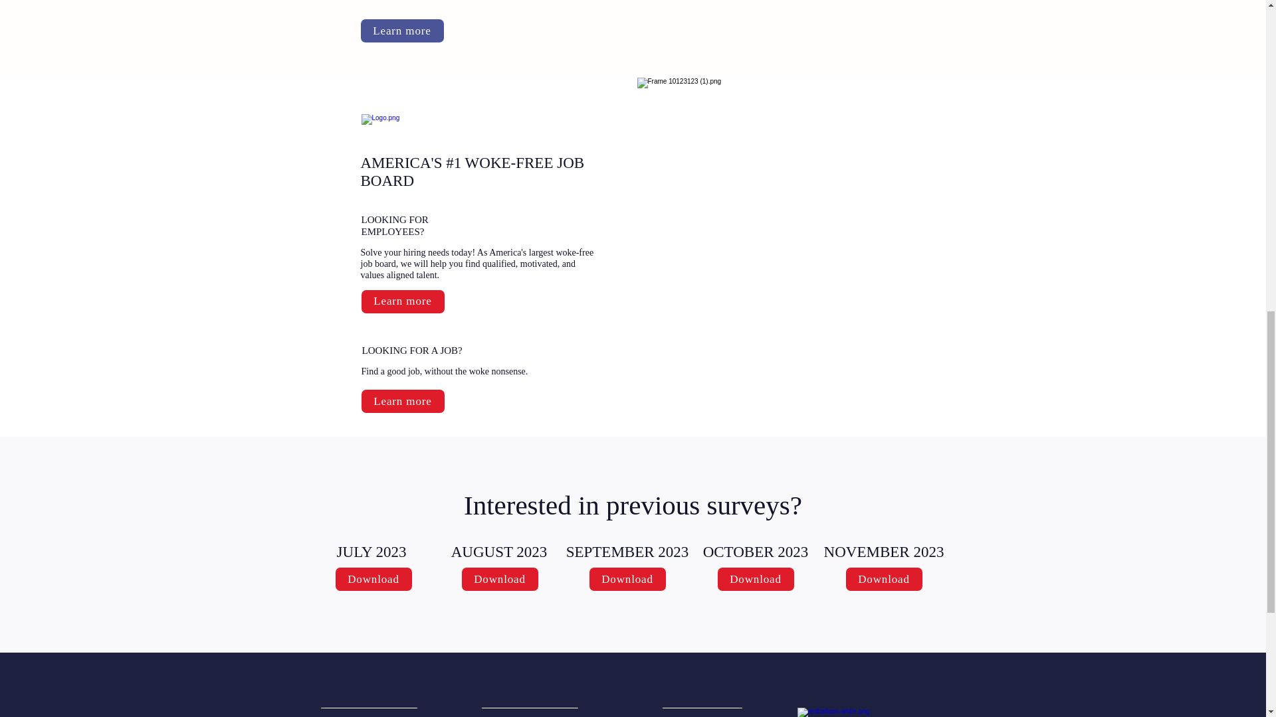  What do you see at coordinates (401, 31) in the screenshot?
I see `Learn more` at bounding box center [401, 31].